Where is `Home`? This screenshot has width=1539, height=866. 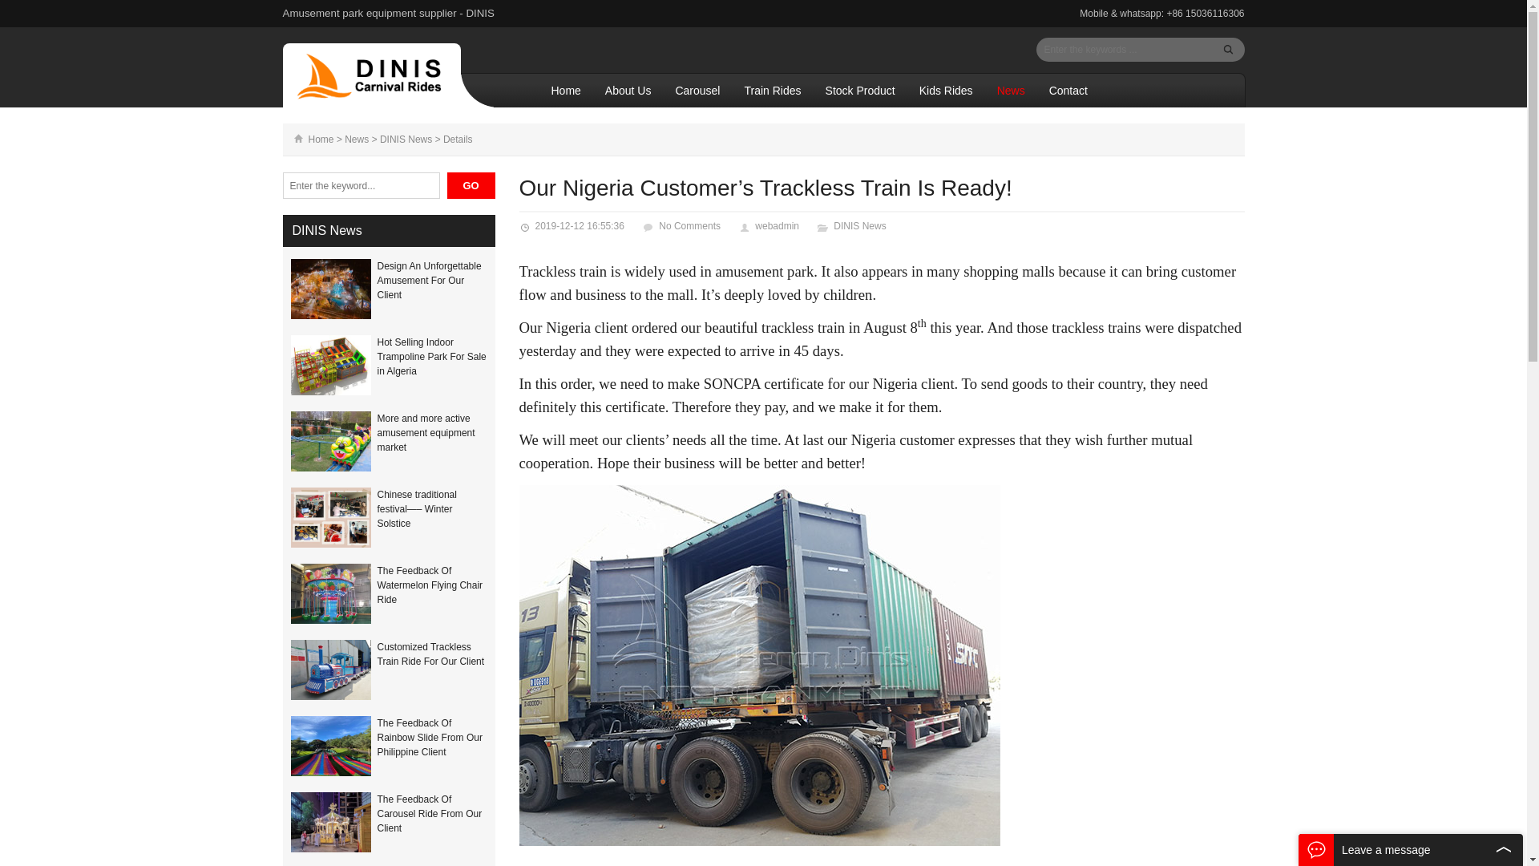 Home is located at coordinates (308, 140).